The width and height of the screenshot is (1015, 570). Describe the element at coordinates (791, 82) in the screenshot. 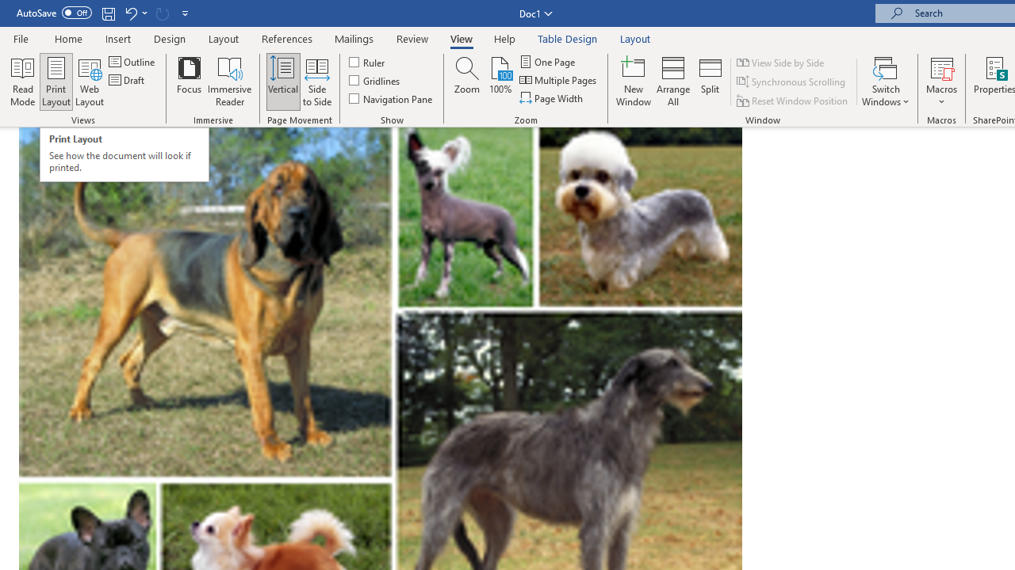

I see `Synchronous Scrolling` at that location.